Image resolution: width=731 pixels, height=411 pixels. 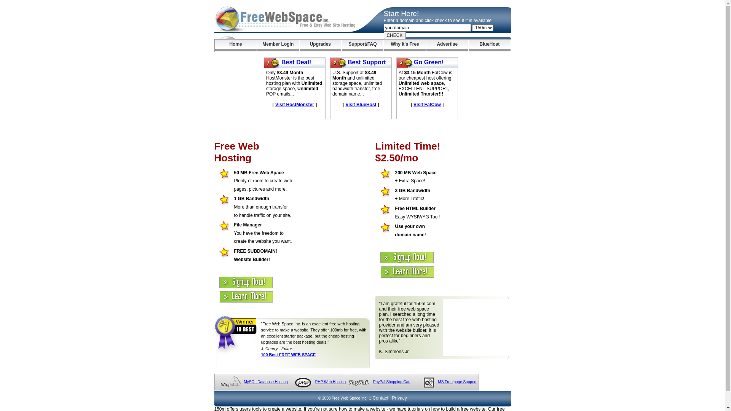 What do you see at coordinates (400, 398) in the screenshot?
I see `Privacy` at bounding box center [400, 398].